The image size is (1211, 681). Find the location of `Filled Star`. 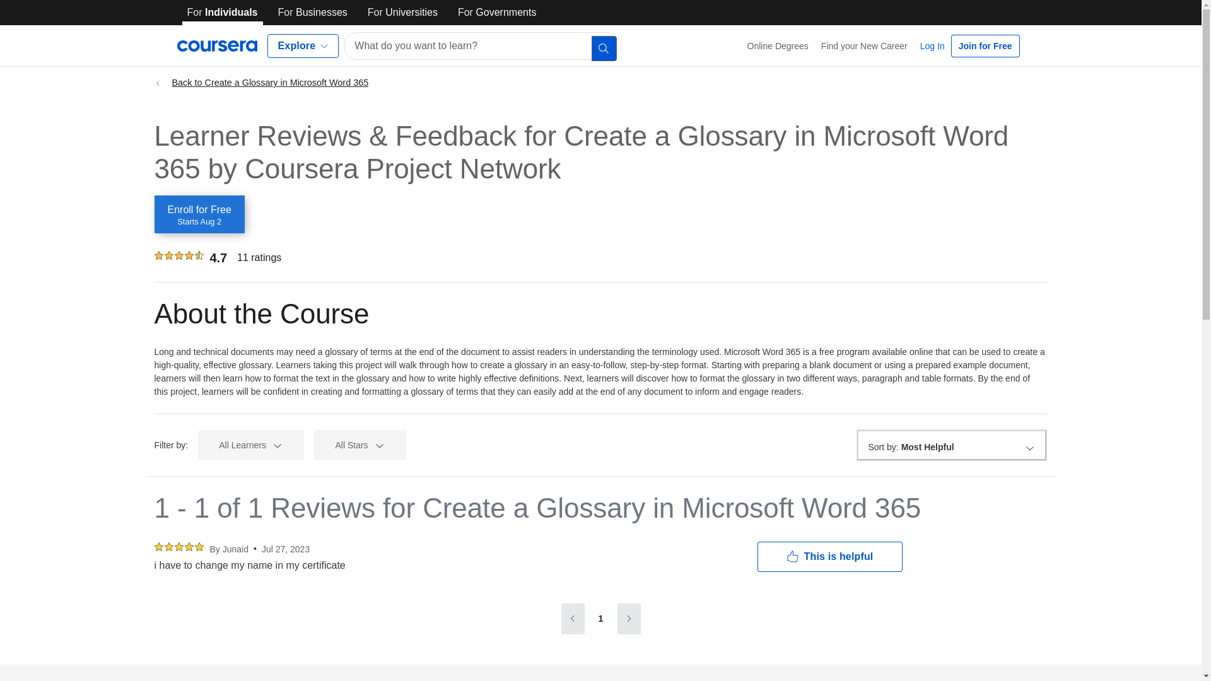

Filled Star is located at coordinates (158, 255).